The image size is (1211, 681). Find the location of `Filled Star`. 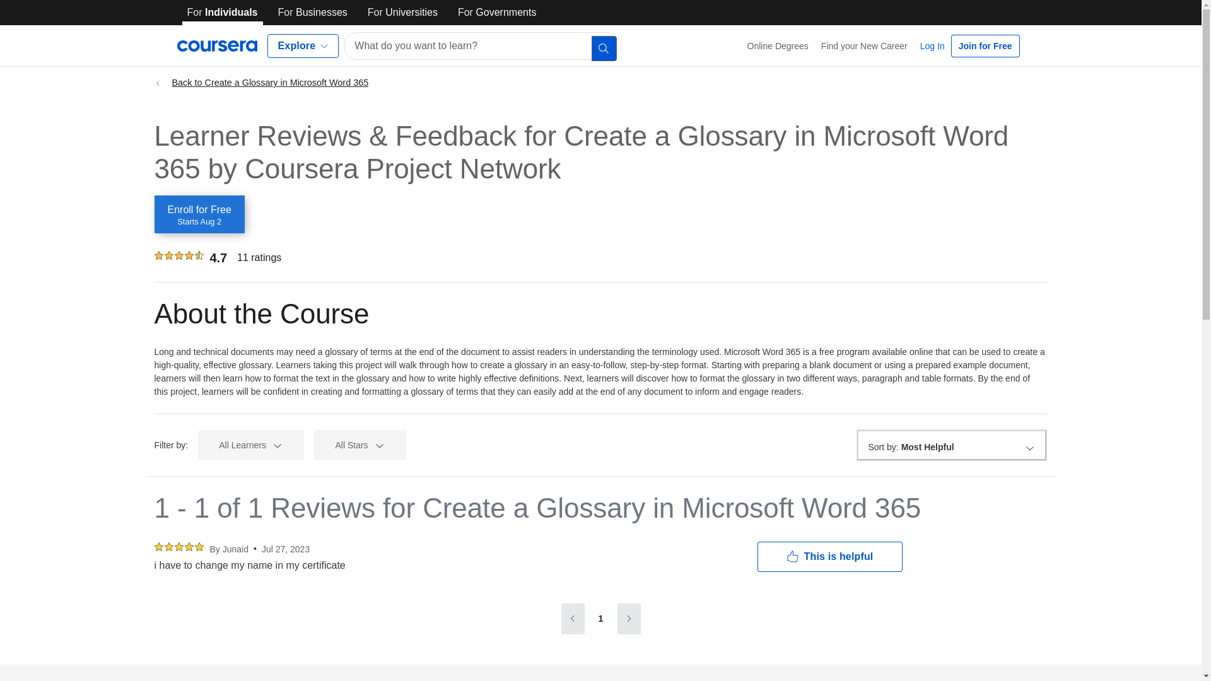

Filled Star is located at coordinates (158, 255).